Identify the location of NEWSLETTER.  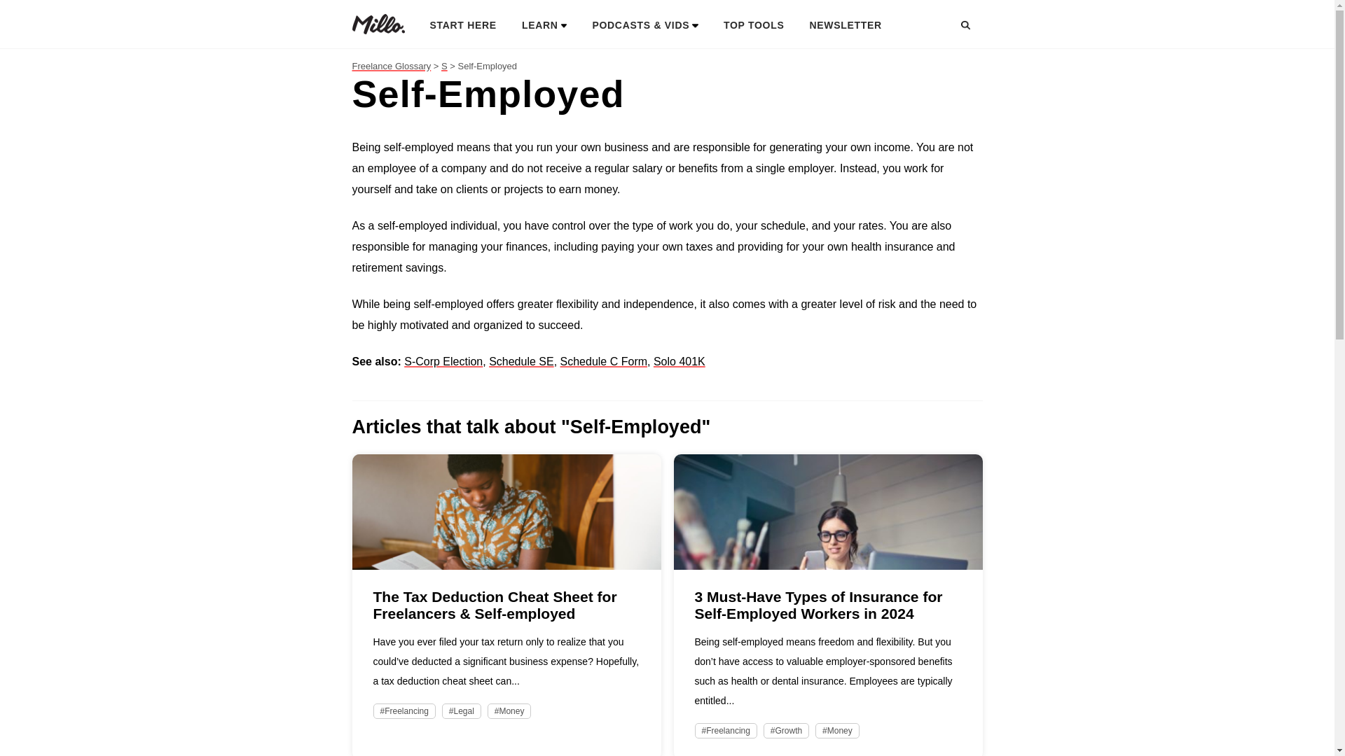
(845, 24).